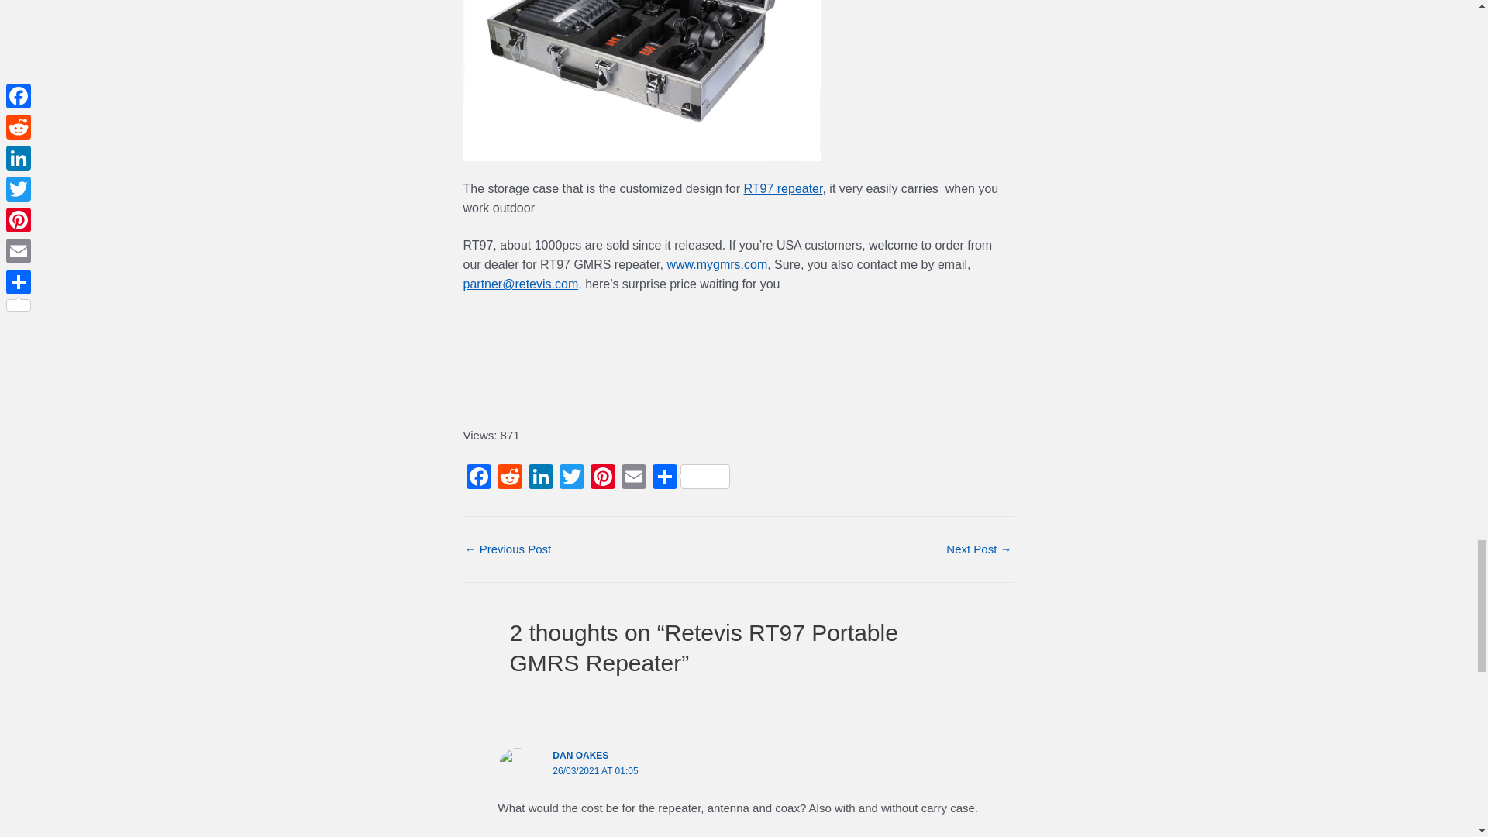 The height and width of the screenshot is (837, 1488). Describe the element at coordinates (509, 479) in the screenshot. I see `Reddit` at that location.